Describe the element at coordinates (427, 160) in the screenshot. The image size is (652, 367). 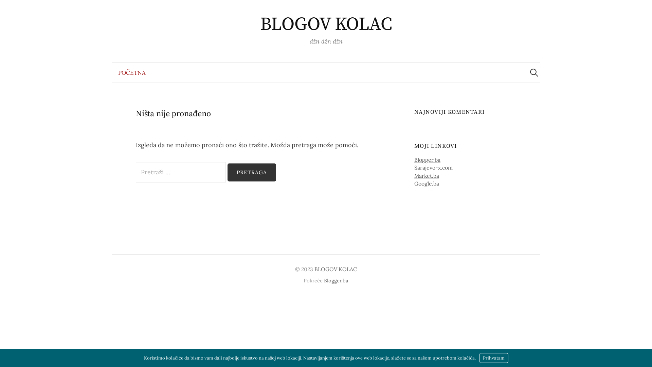
I see `Blogger.ba` at that location.